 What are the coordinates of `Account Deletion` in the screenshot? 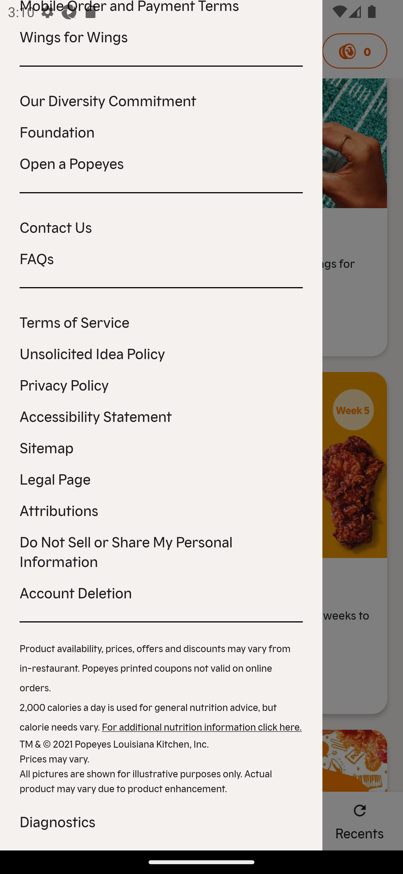 It's located at (161, 592).